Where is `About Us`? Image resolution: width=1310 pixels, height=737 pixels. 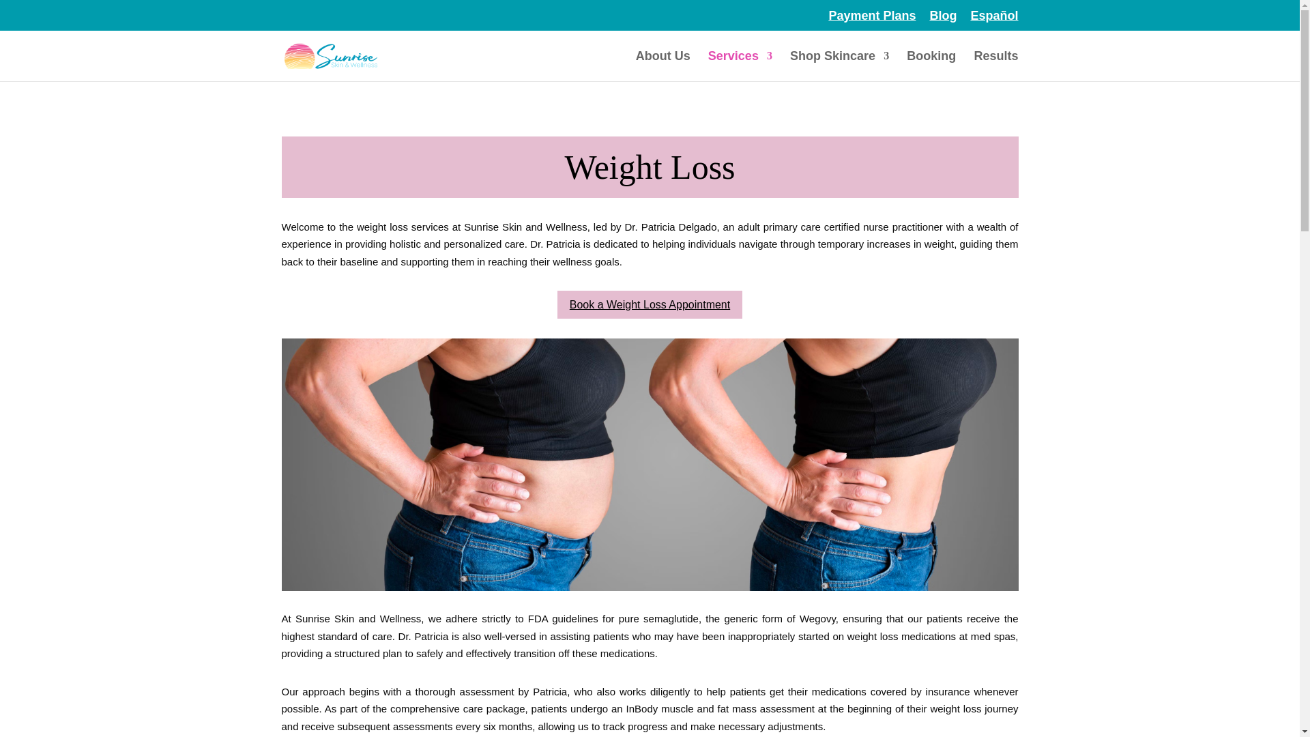 About Us is located at coordinates (663, 66).